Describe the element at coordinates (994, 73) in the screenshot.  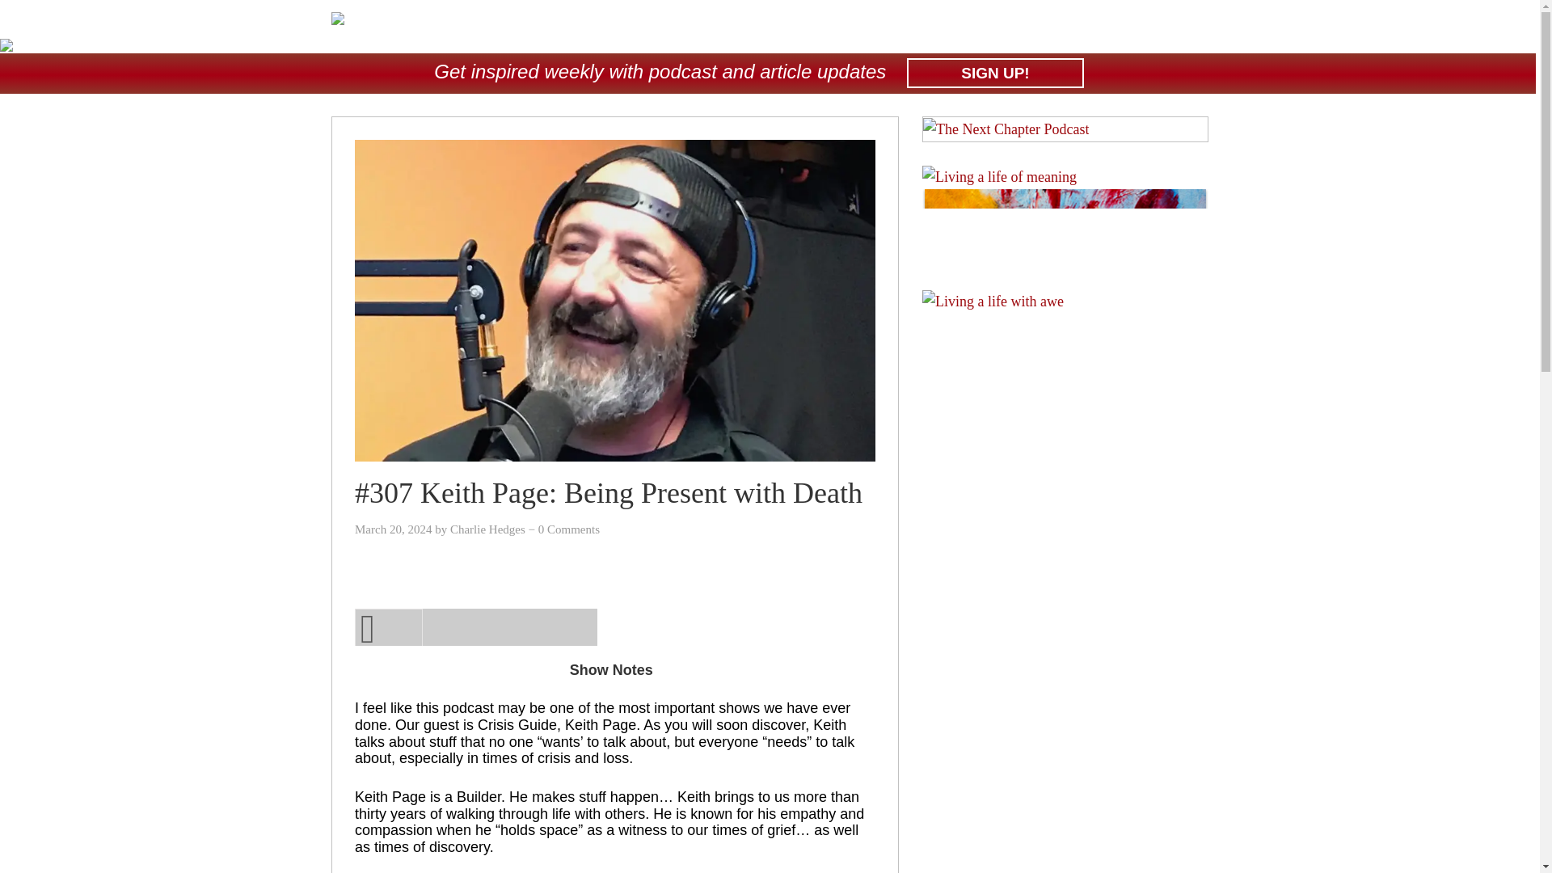
I see `SIGN UP!` at that location.